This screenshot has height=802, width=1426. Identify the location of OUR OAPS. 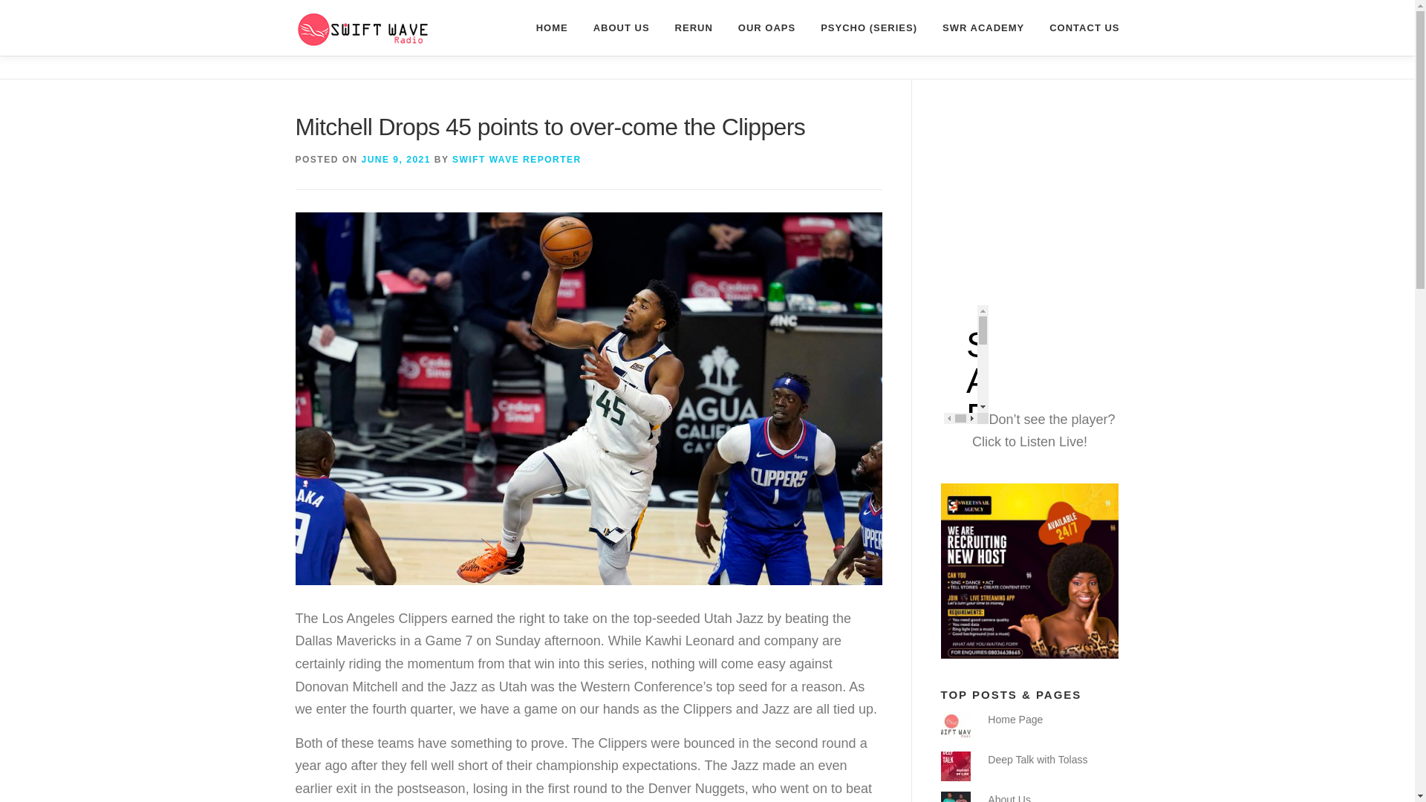
(766, 27).